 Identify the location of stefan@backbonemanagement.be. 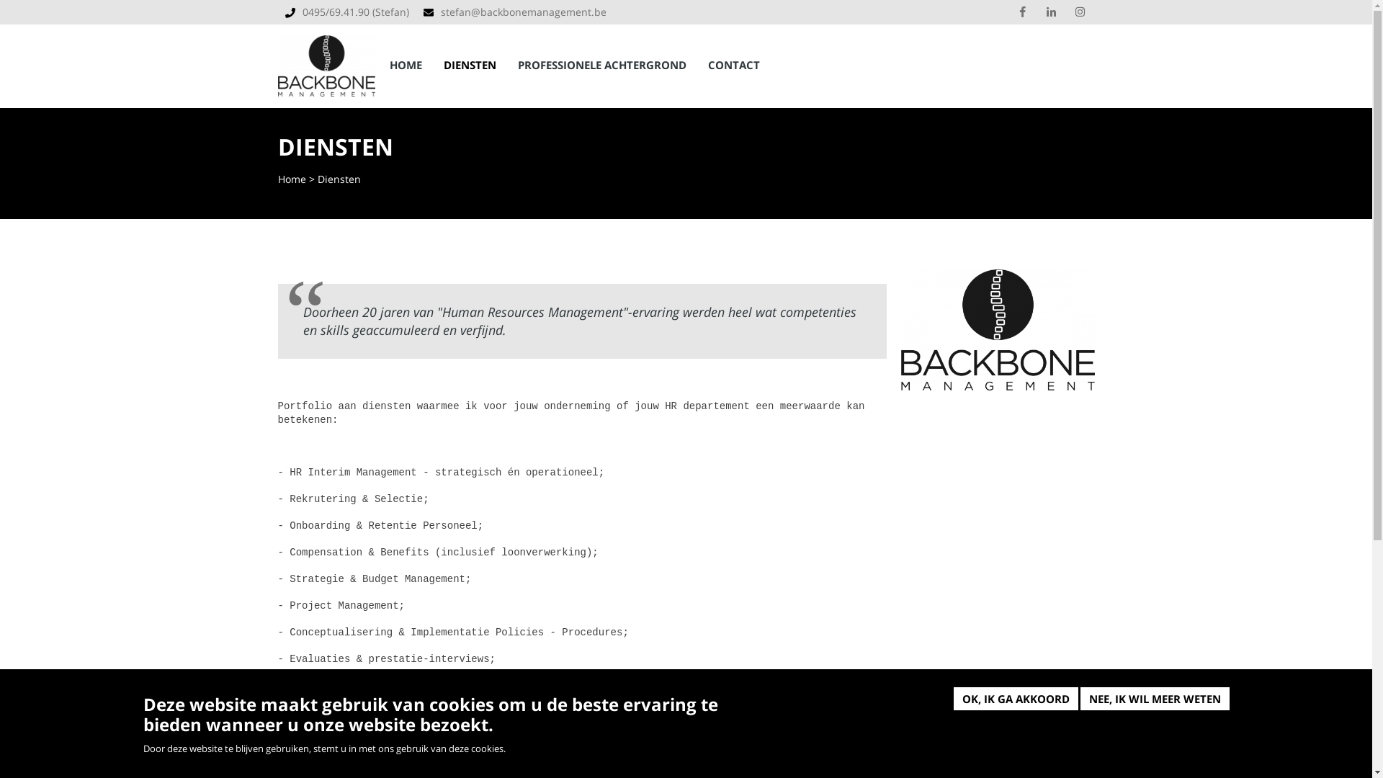
(524, 12).